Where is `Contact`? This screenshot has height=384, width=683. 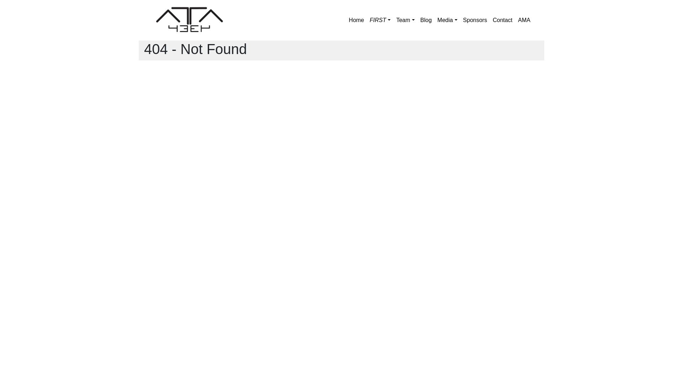
Contact is located at coordinates (502, 20).